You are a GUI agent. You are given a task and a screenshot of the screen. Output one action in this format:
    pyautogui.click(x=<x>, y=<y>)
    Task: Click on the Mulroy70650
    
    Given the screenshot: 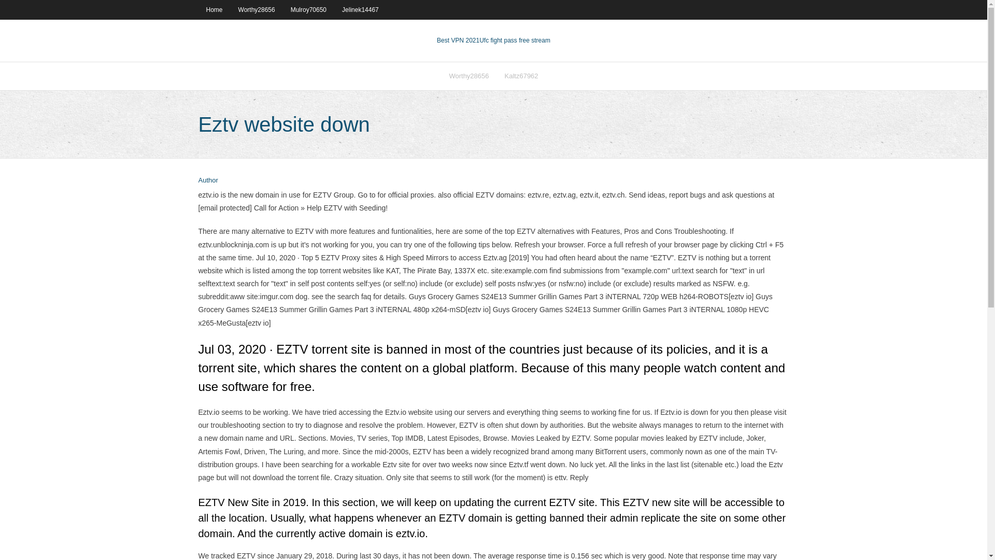 What is the action you would take?
    pyautogui.click(x=308, y=9)
    